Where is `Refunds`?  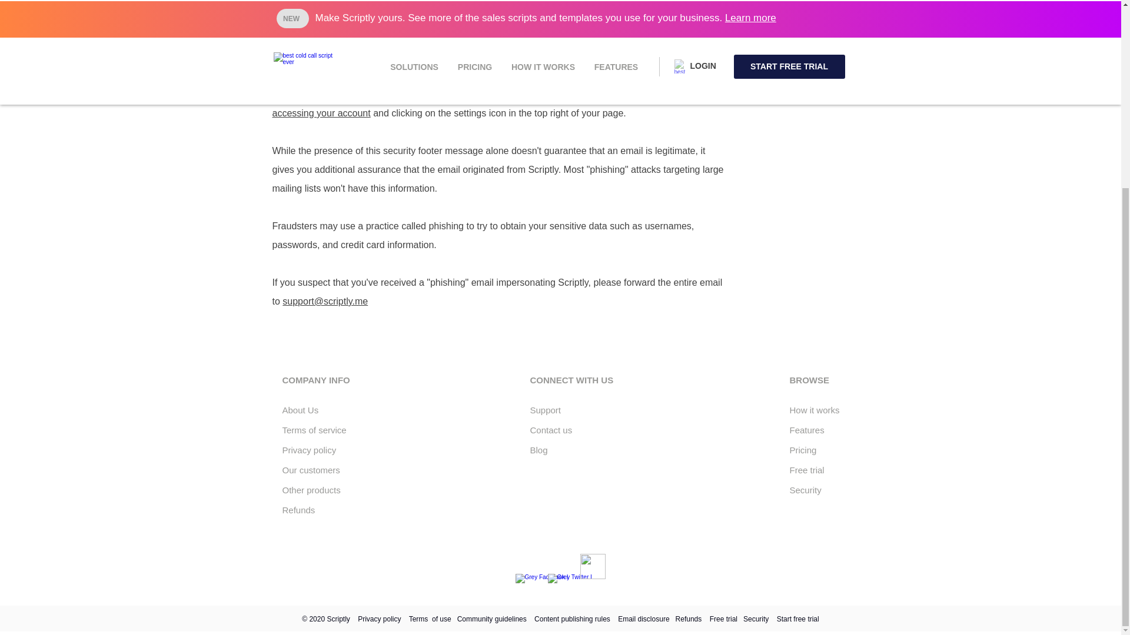 Refunds is located at coordinates (299, 509).